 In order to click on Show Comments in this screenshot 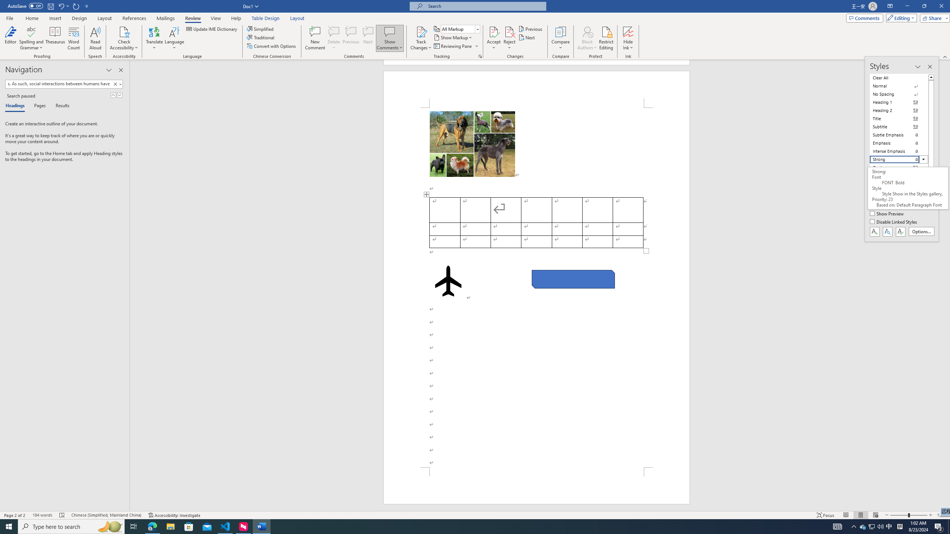, I will do `click(390, 32)`.